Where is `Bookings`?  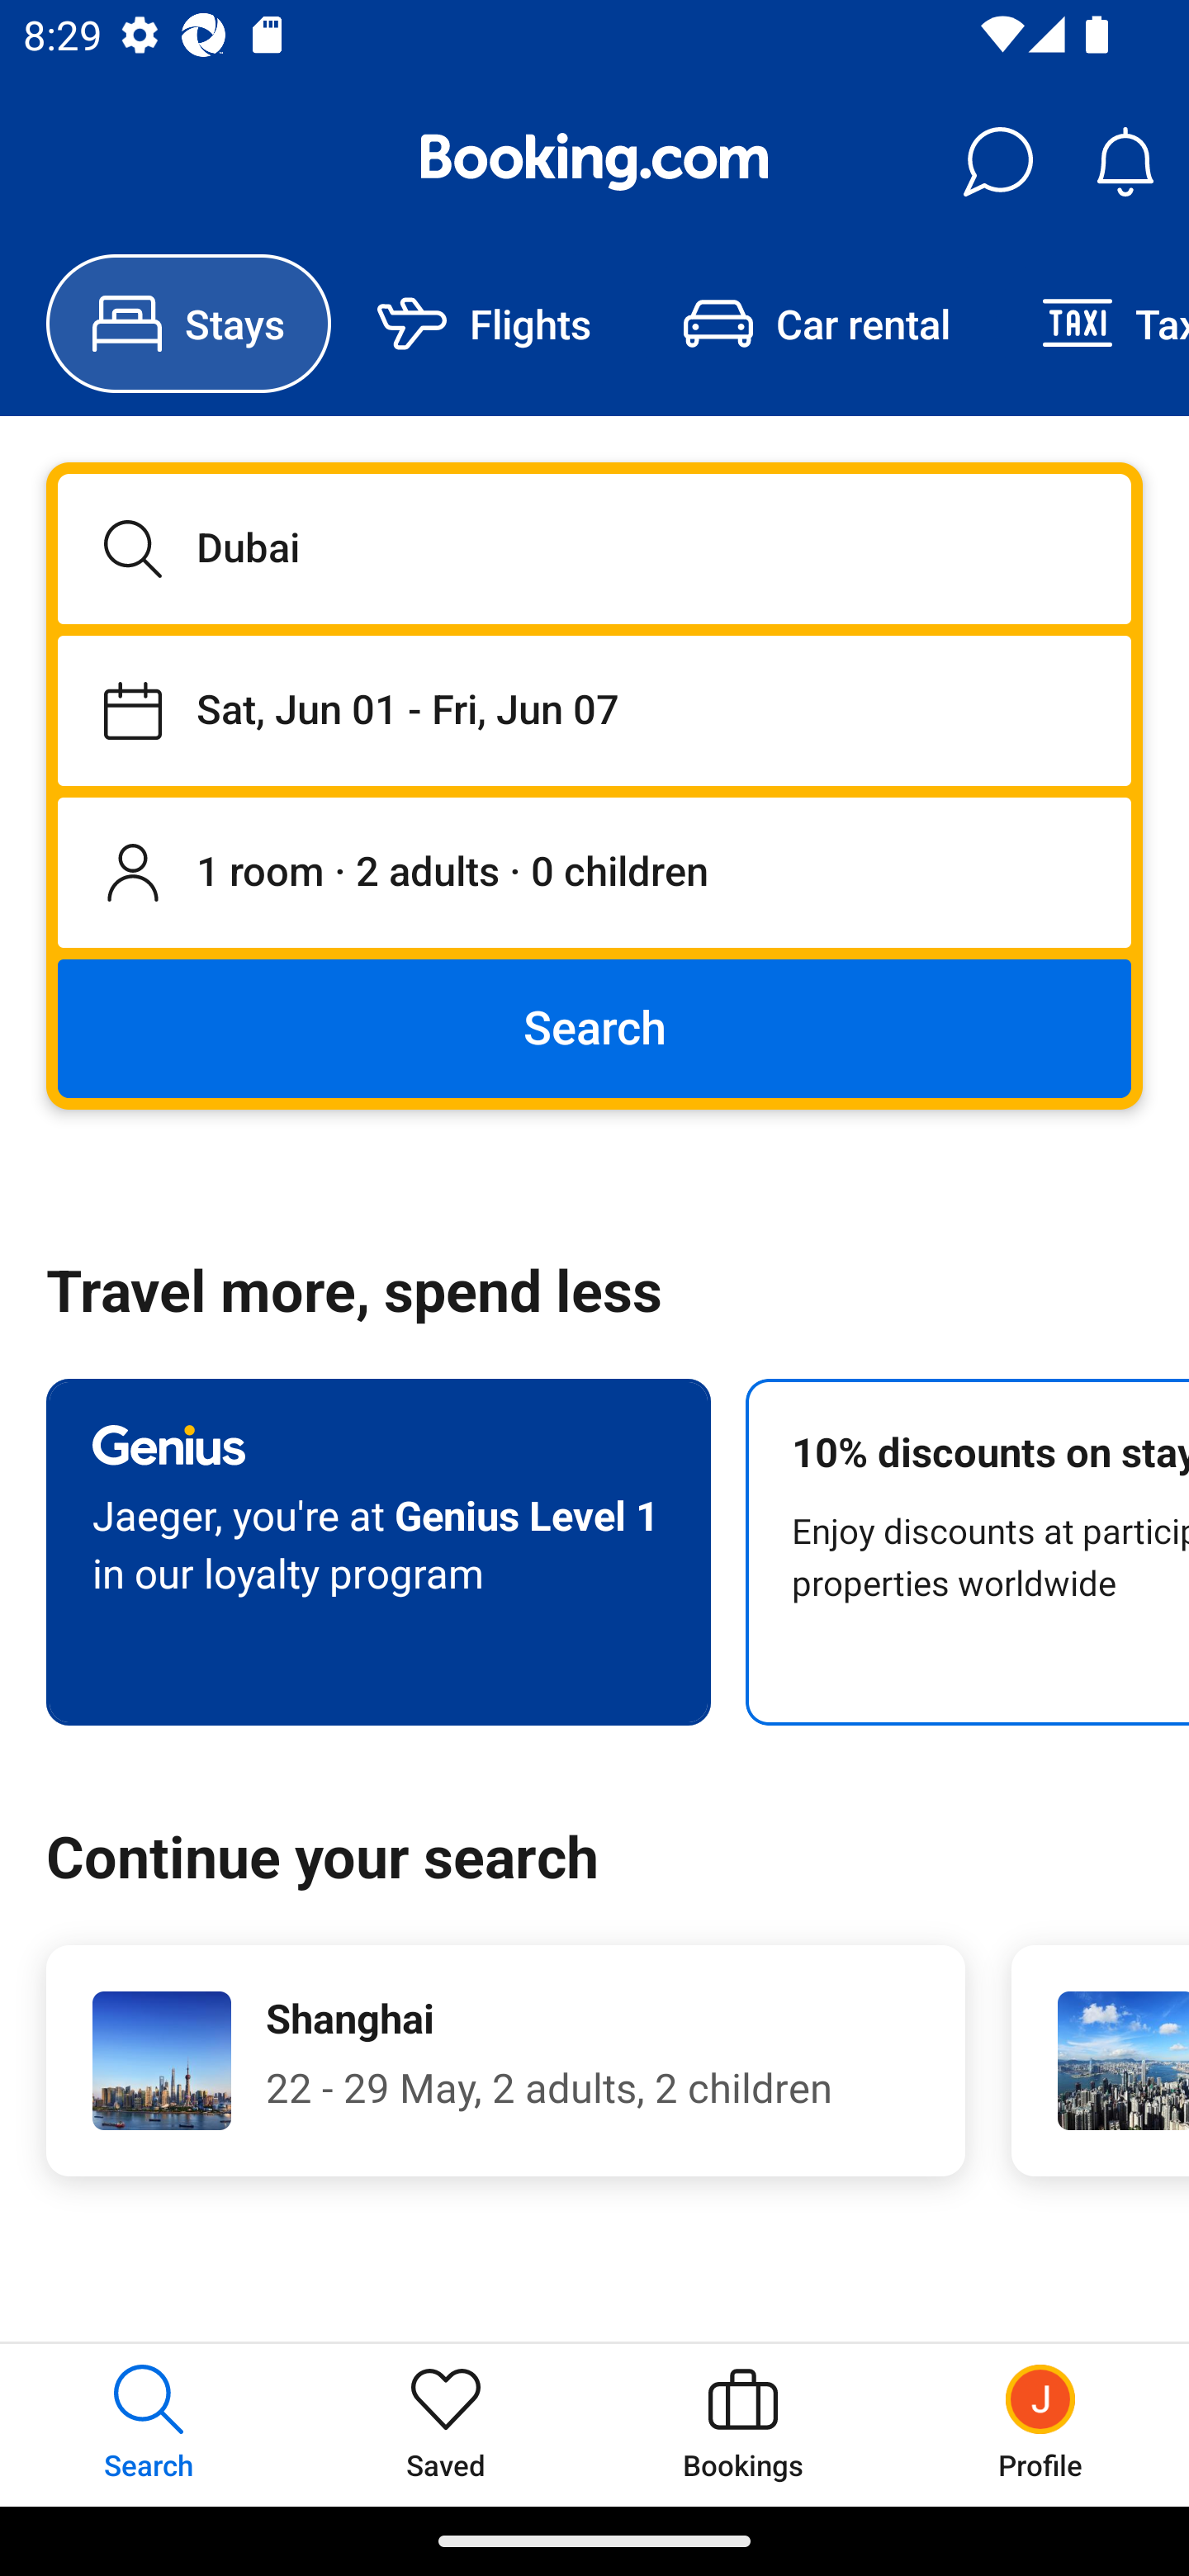 Bookings is located at coordinates (743, 2424).